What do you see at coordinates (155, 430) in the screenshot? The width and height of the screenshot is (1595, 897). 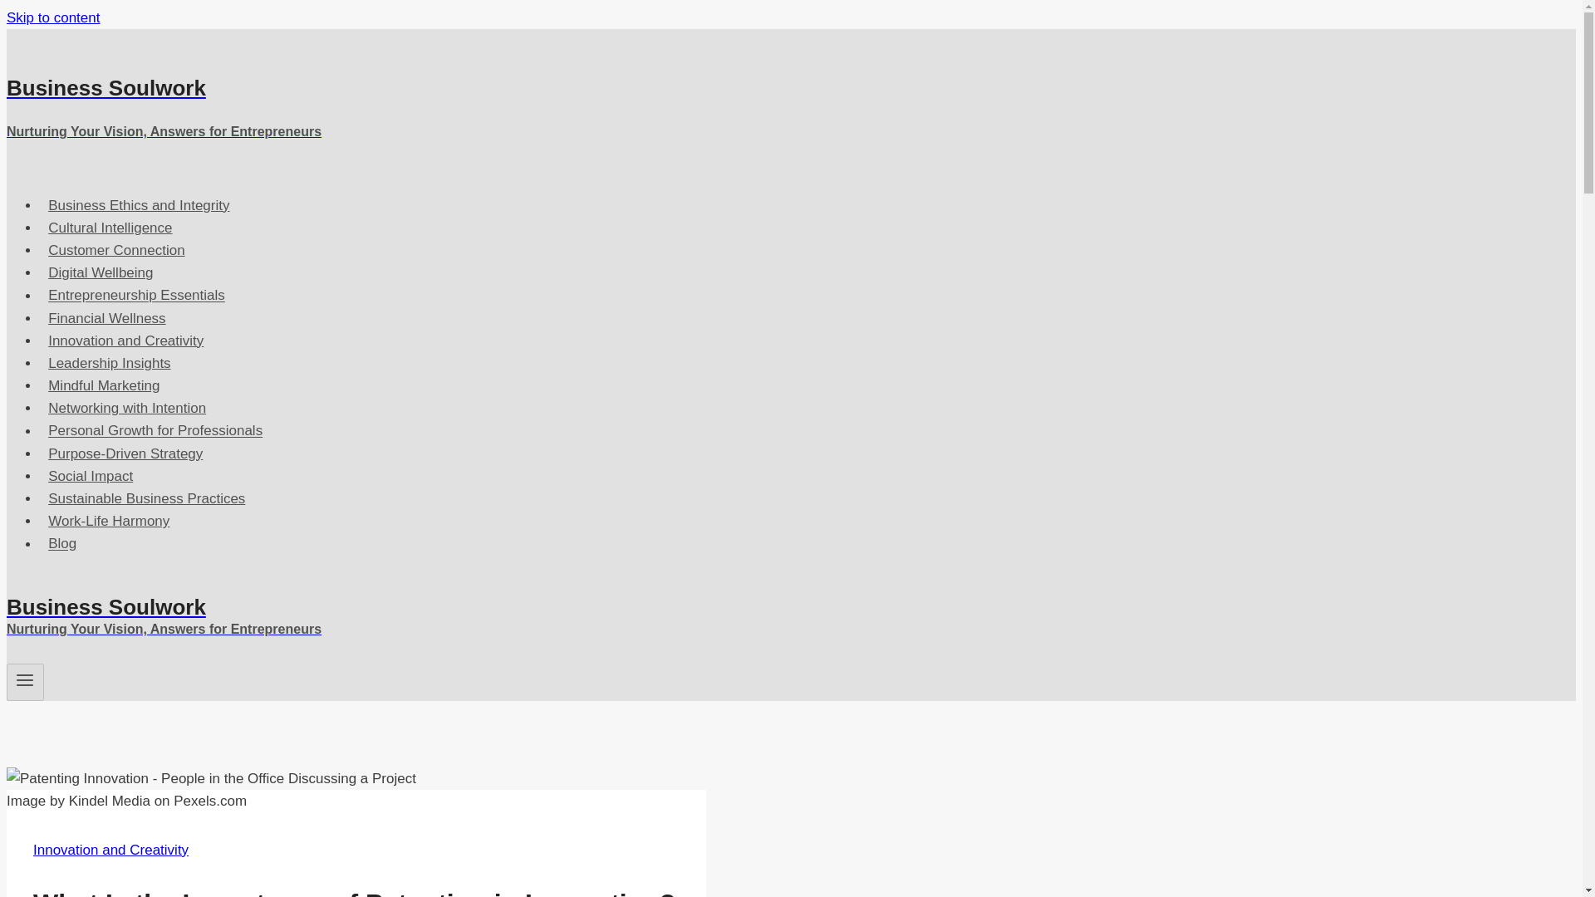 I see `Personal Growth for Professionals` at bounding box center [155, 430].